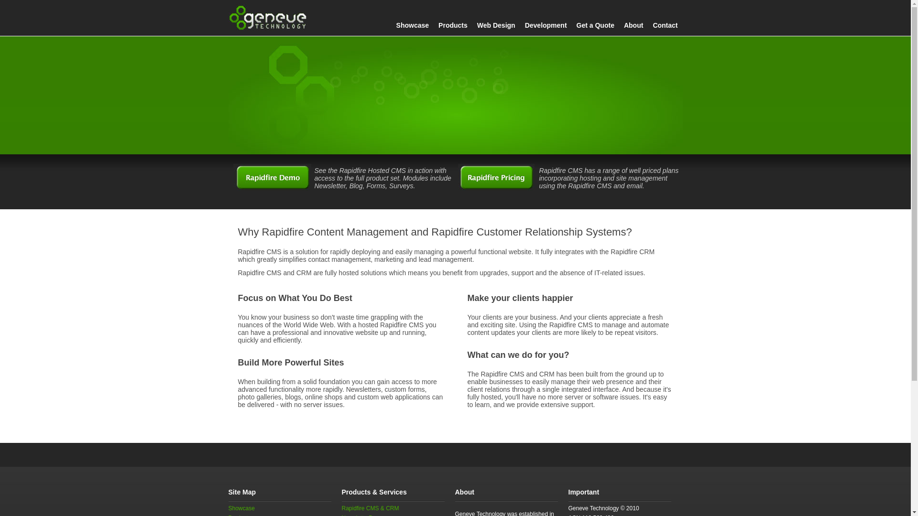  Describe the element at coordinates (665, 25) in the screenshot. I see `Contact` at that location.